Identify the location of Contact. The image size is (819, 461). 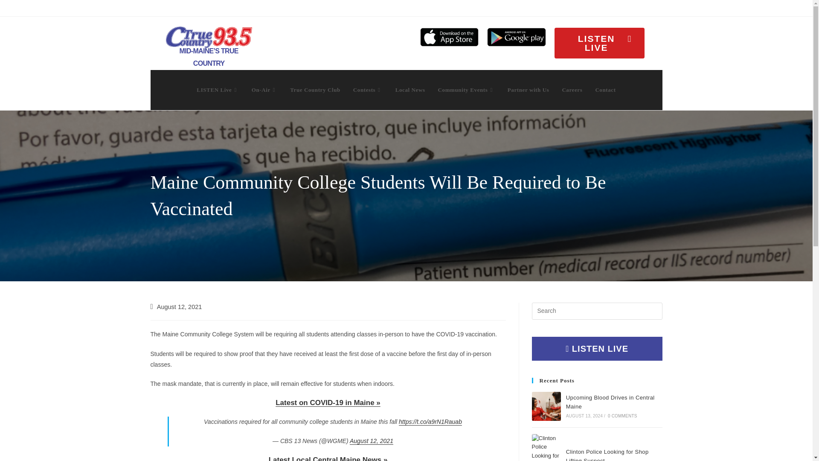
(605, 90).